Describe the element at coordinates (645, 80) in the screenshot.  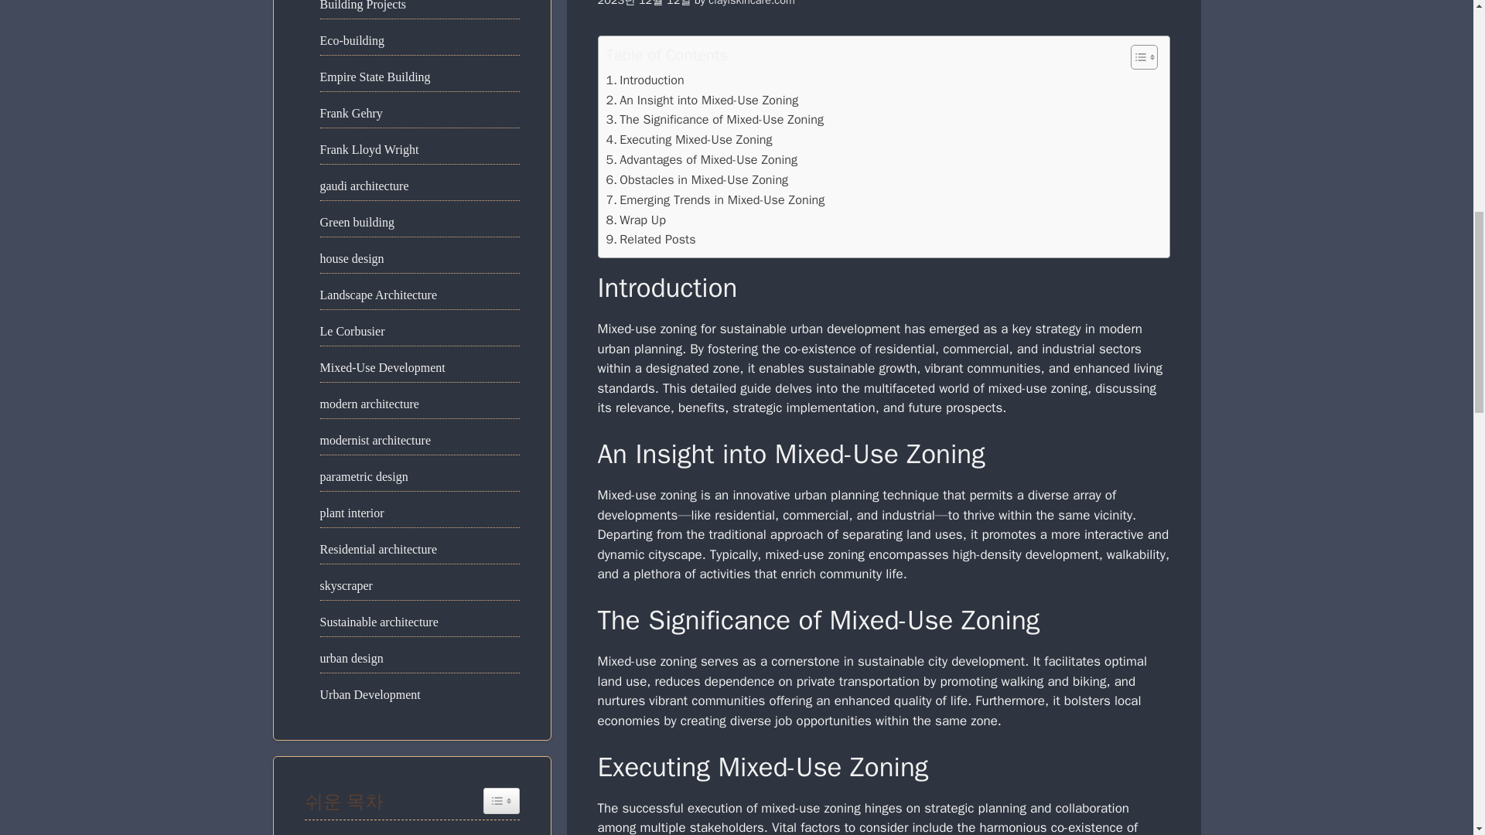
I see `Introduction` at that location.